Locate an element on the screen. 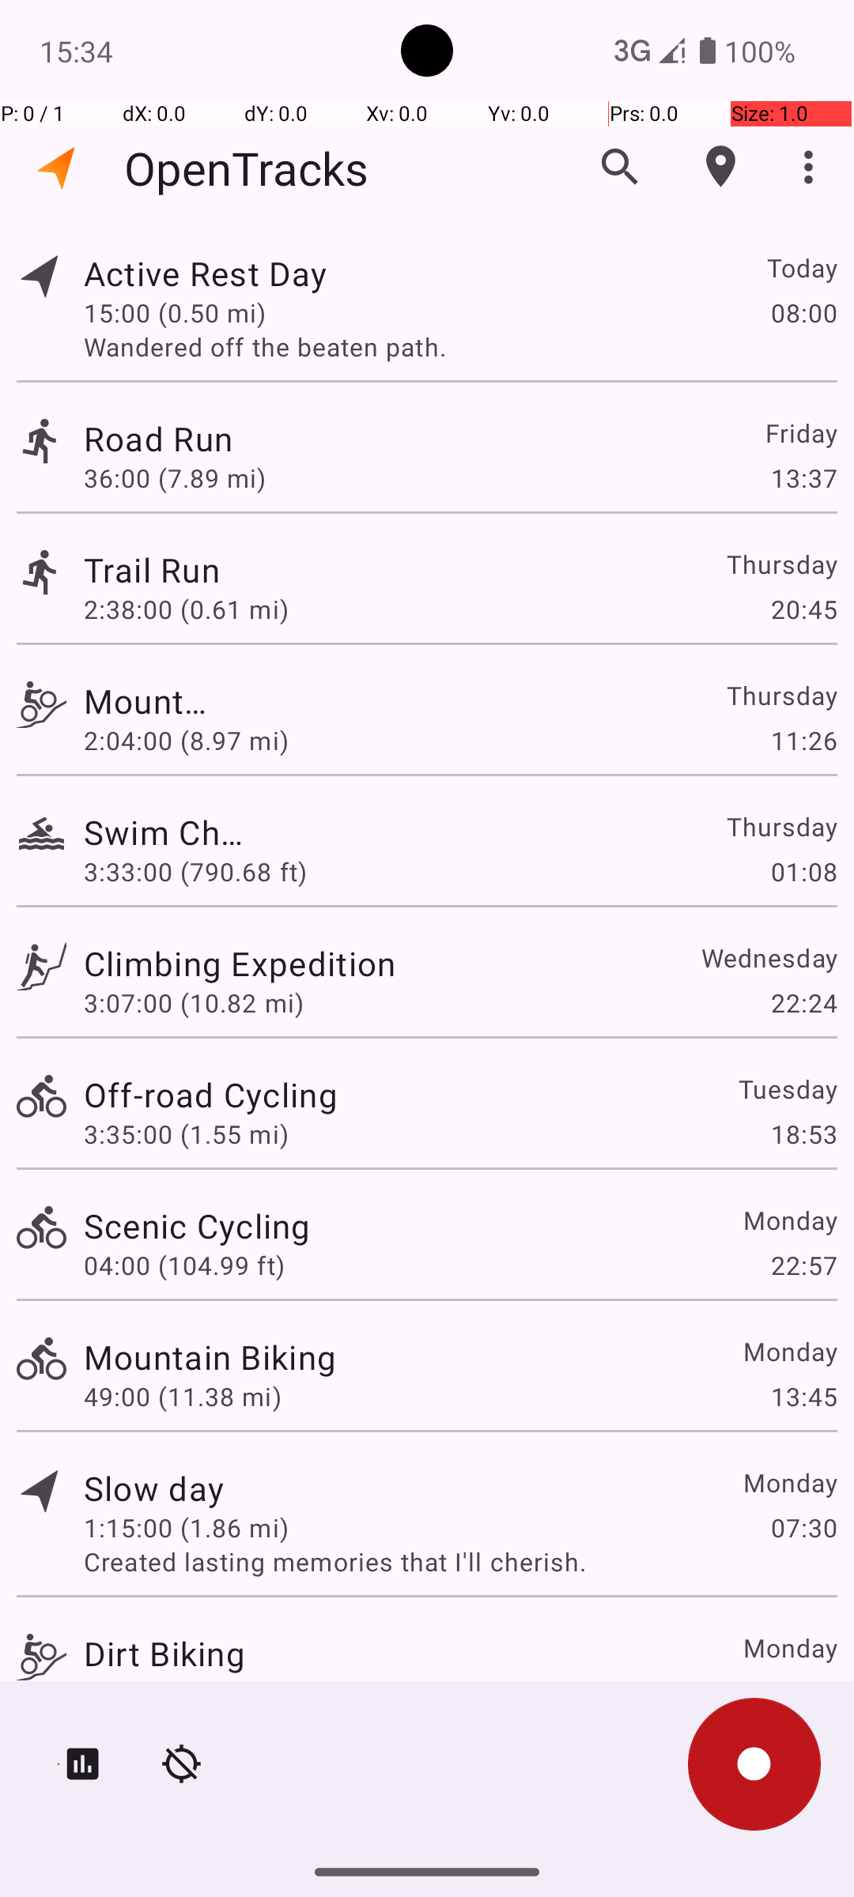 This screenshot has width=854, height=1897. 01:08 is located at coordinates (803, 871).